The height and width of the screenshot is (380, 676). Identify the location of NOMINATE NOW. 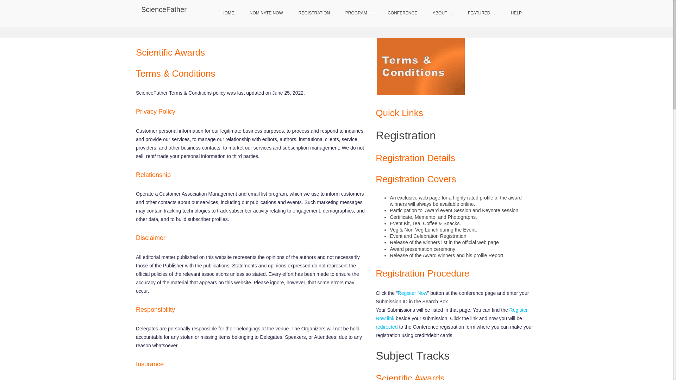
(266, 13).